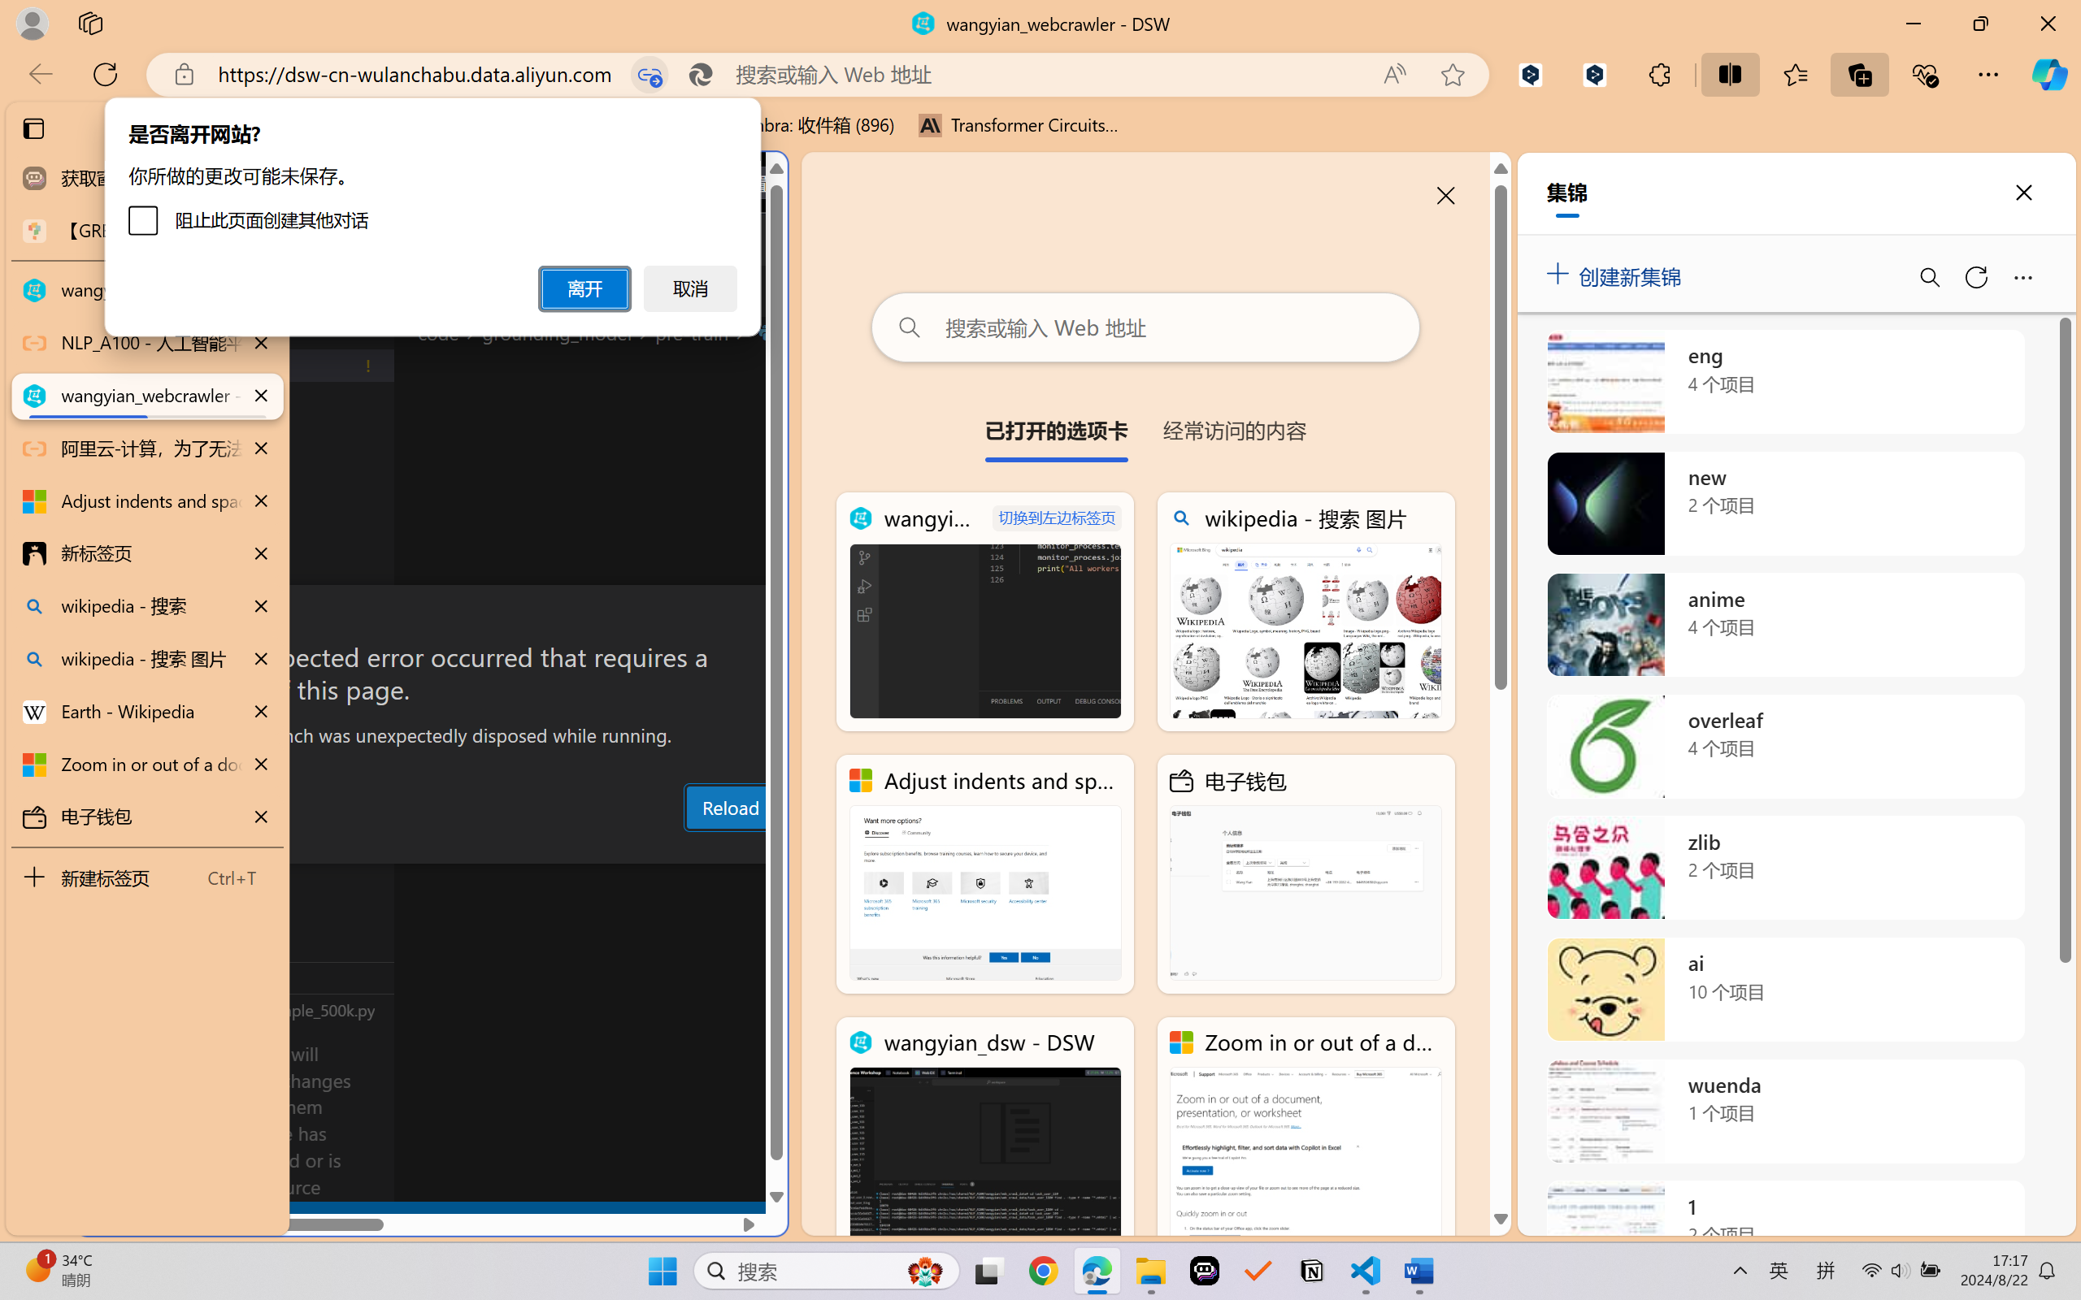  What do you see at coordinates (985, 874) in the screenshot?
I see `Adjust indents and spacing - Microsoft Support` at bounding box center [985, 874].